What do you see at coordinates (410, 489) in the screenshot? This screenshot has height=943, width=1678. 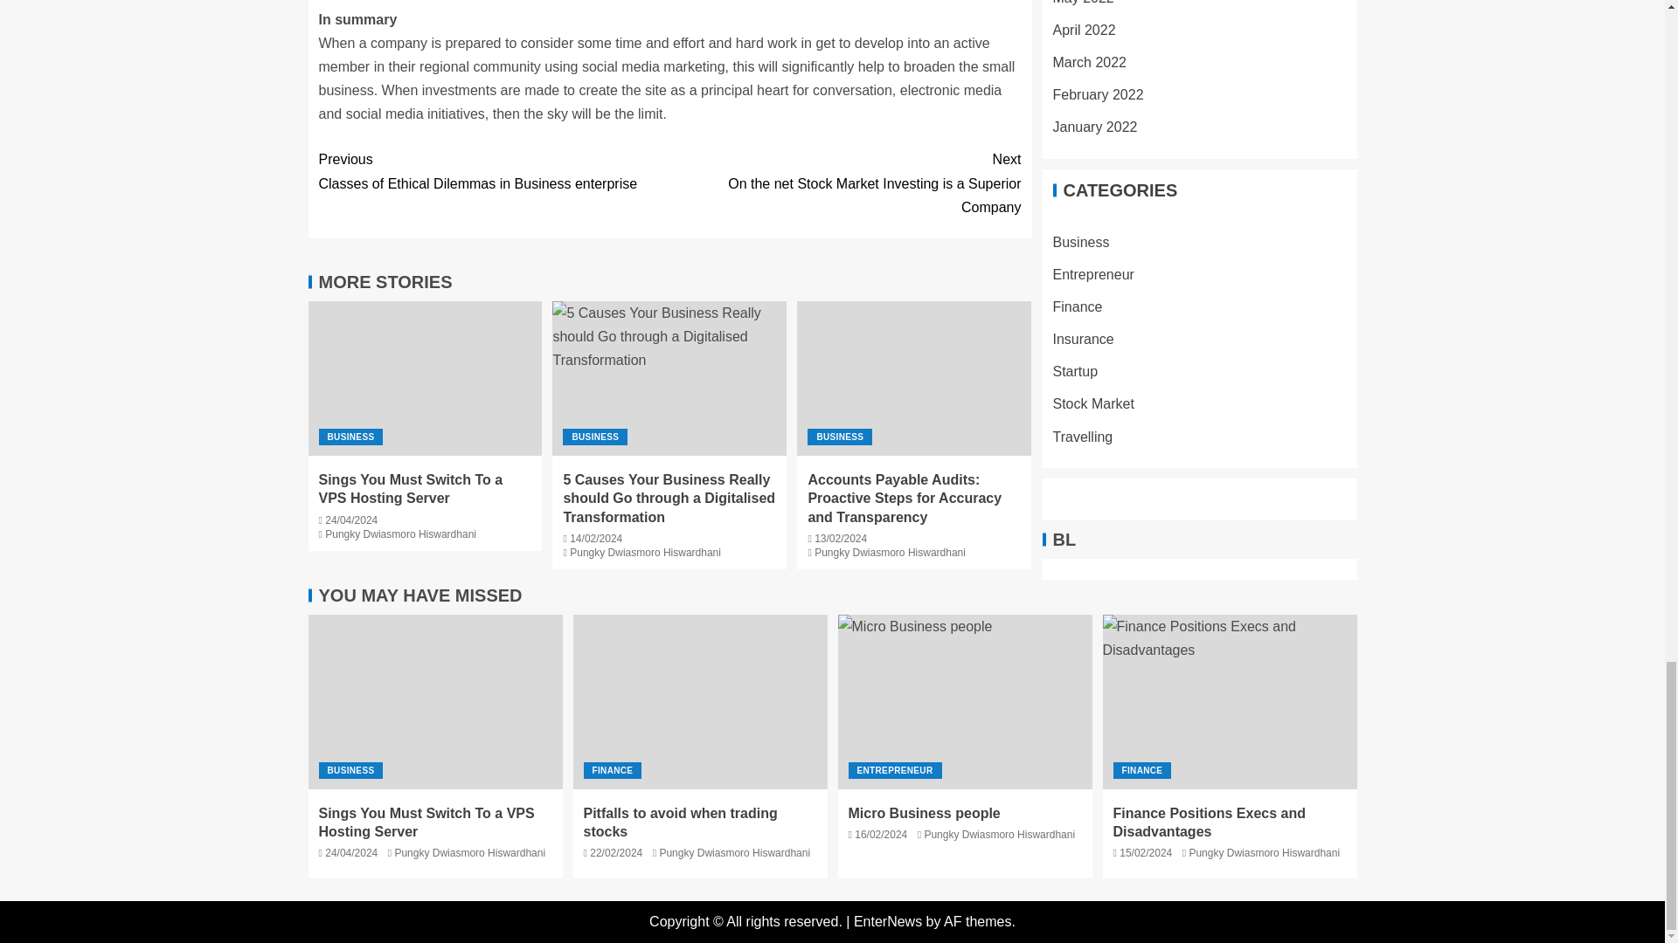 I see `BUSINESS` at bounding box center [410, 489].